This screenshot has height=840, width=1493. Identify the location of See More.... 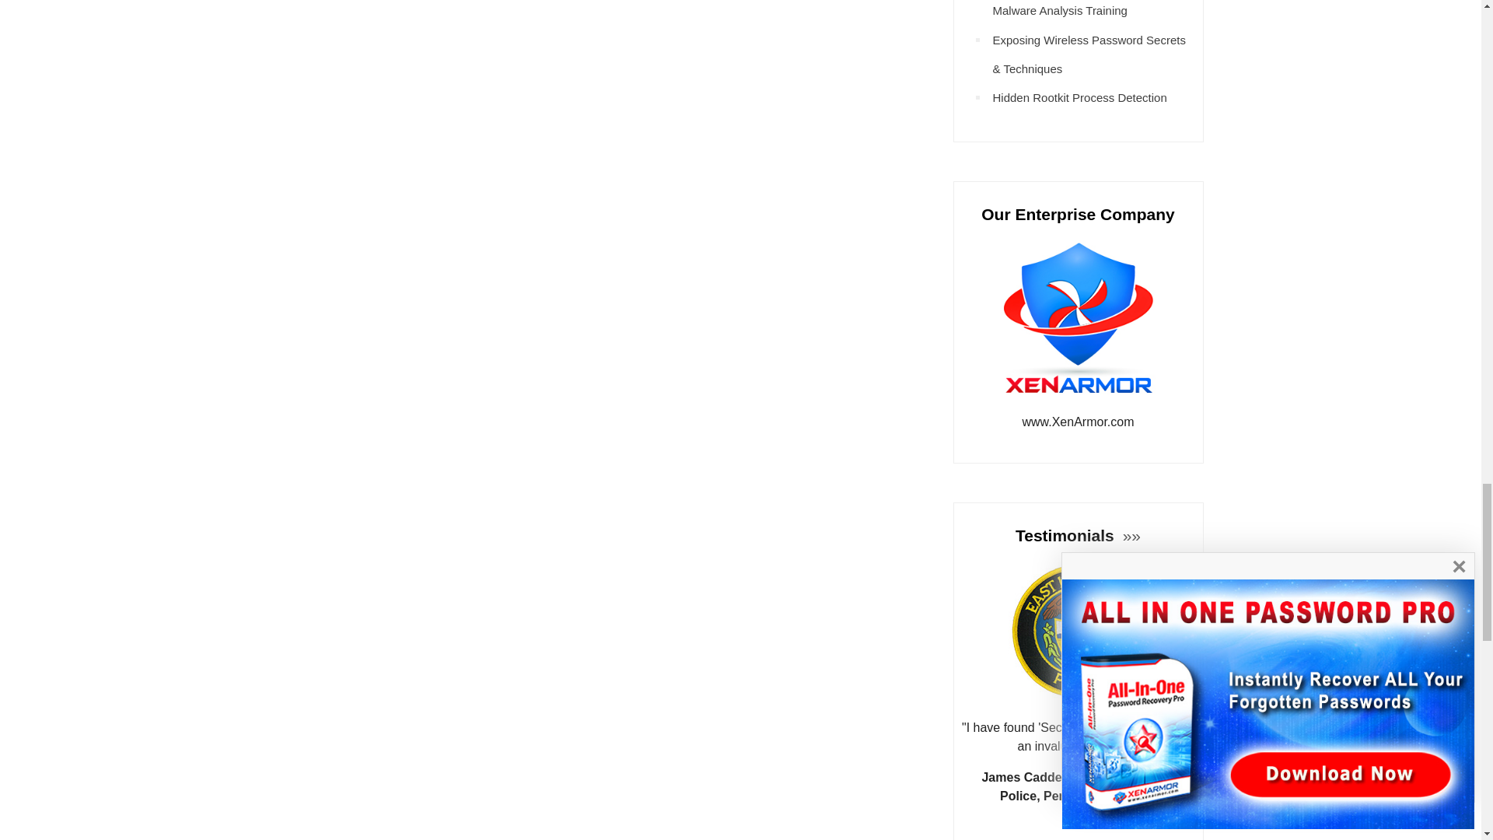
(1129, 535).